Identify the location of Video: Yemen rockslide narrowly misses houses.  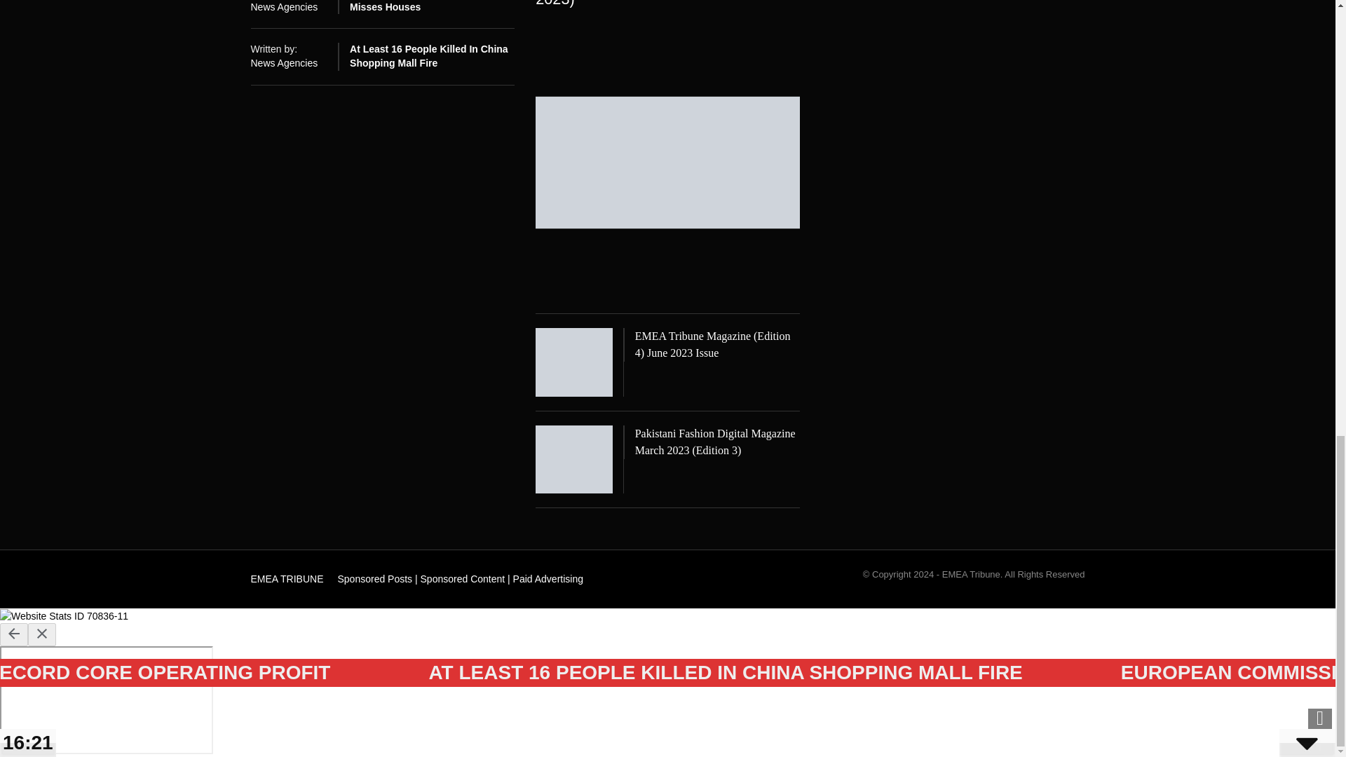
(428, 6).